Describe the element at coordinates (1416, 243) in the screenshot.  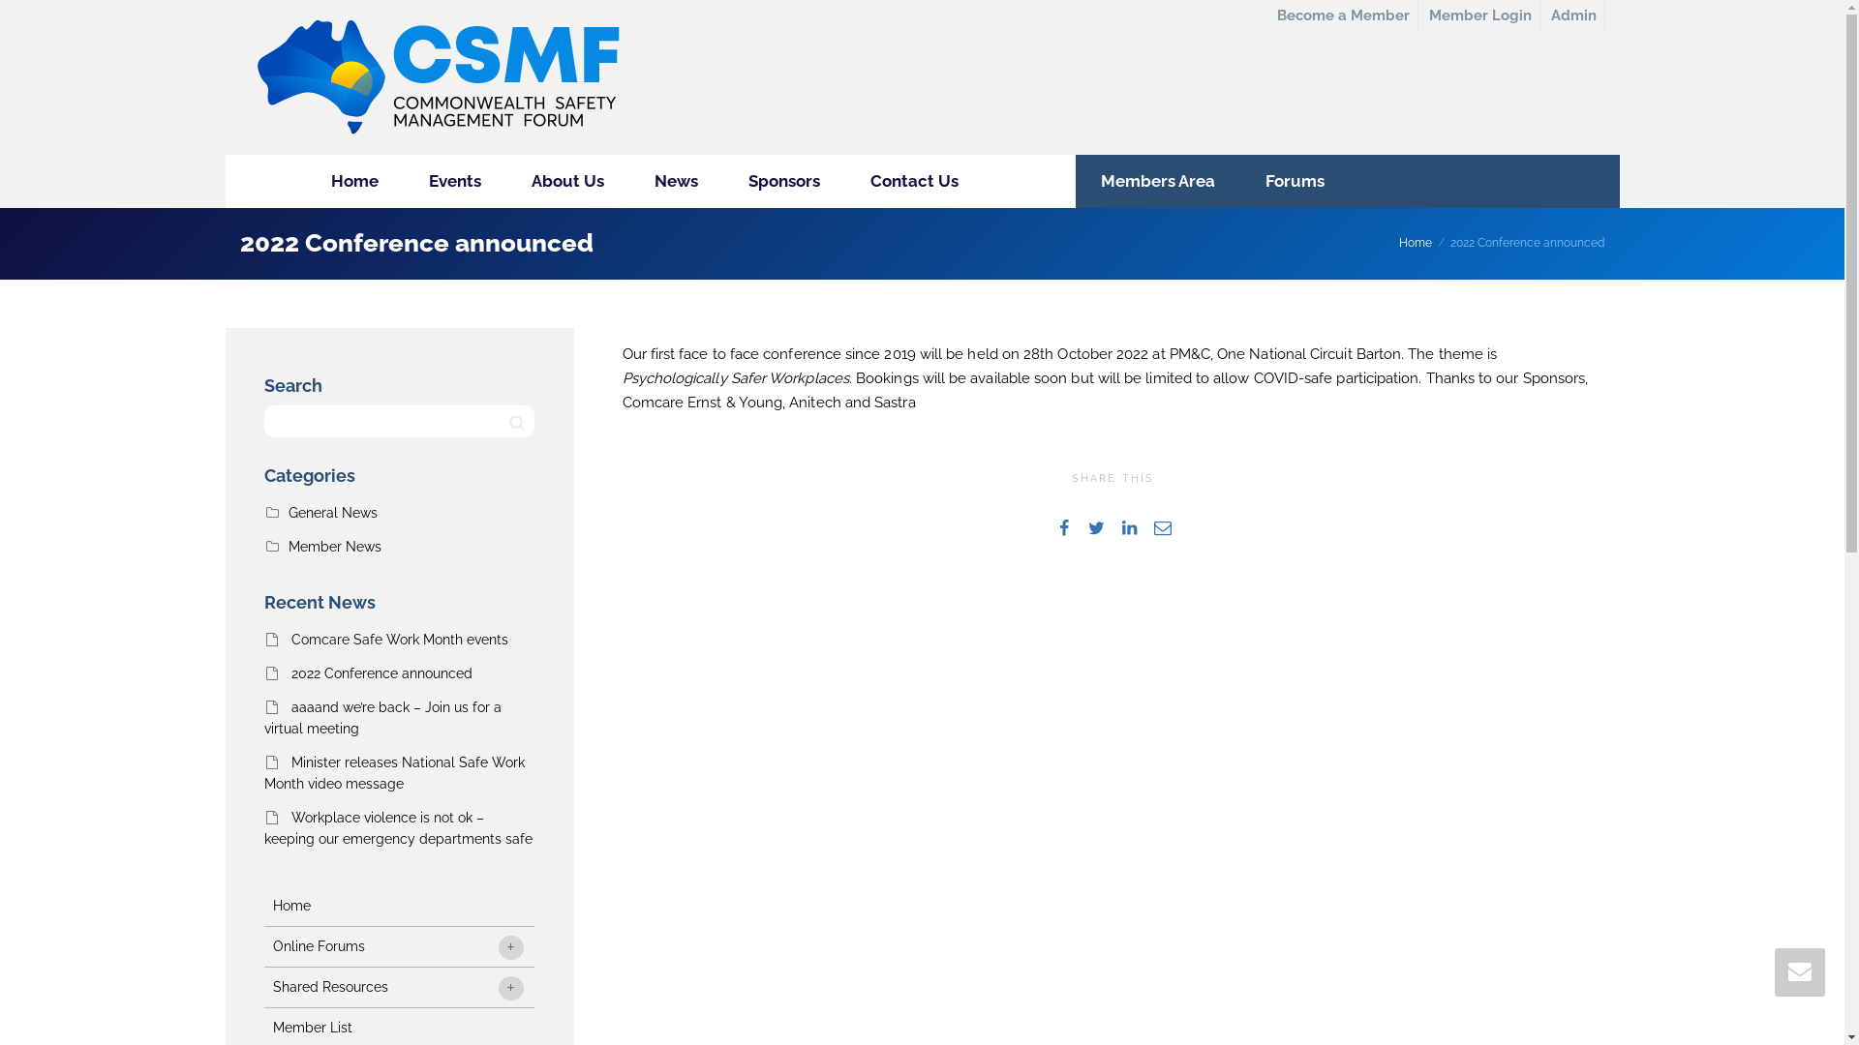
I see `Home` at that location.